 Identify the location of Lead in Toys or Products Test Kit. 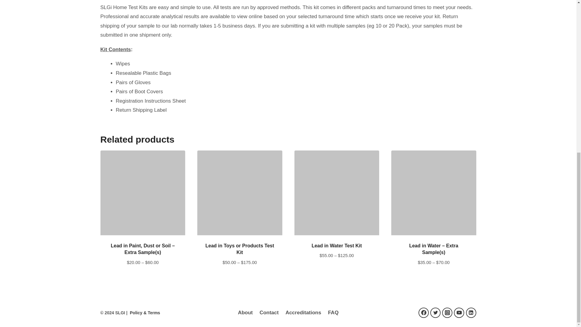
(240, 249).